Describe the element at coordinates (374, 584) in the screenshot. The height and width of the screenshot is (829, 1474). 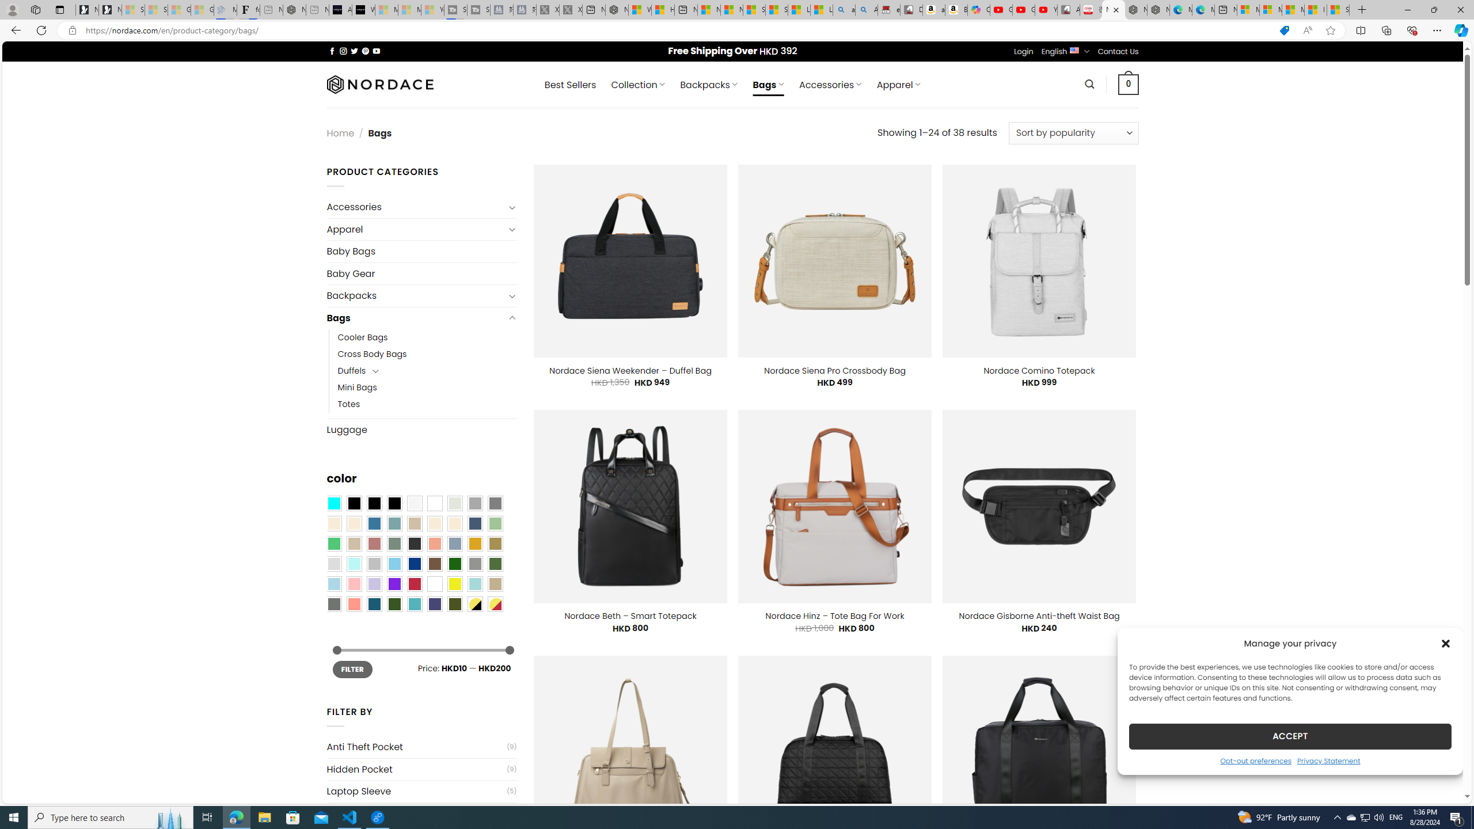
I see `Light Purple` at that location.